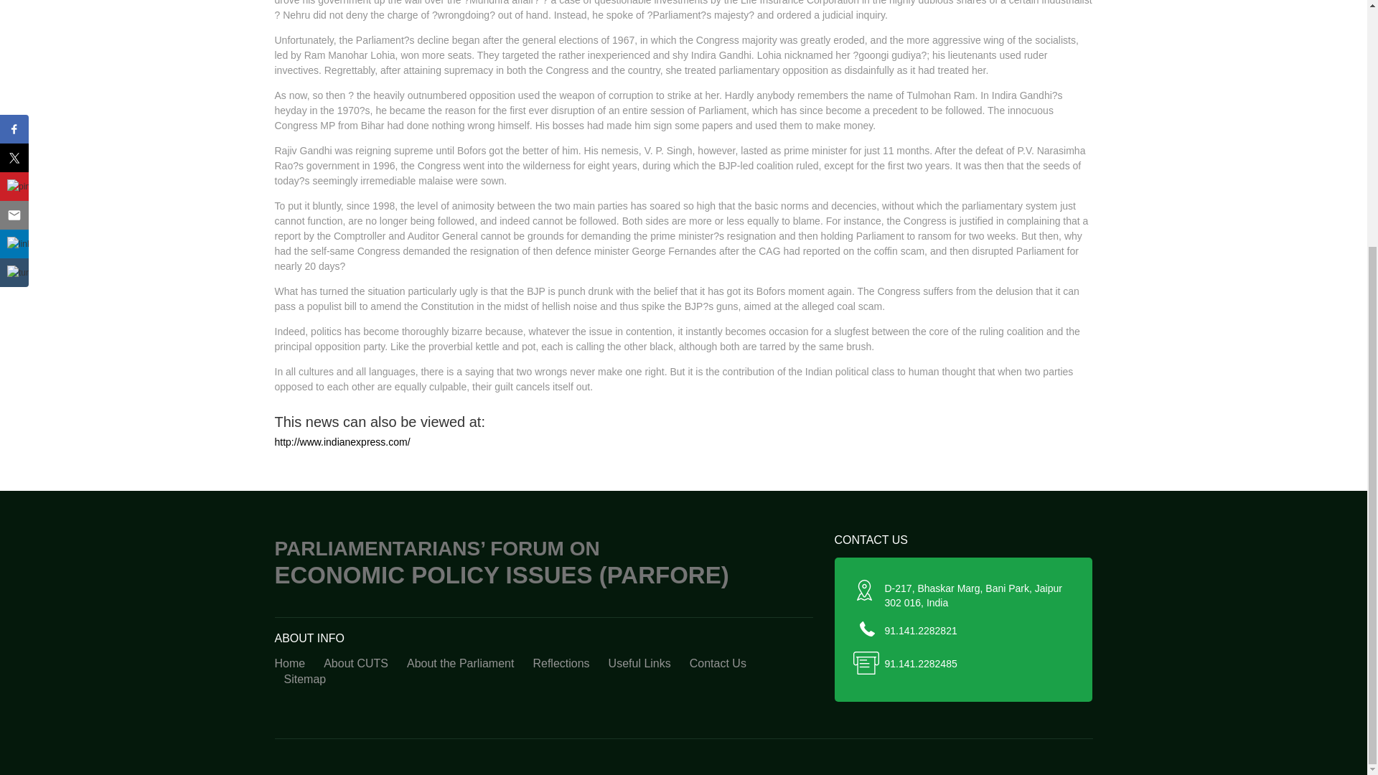 The height and width of the screenshot is (775, 1378). I want to click on Useful Links, so click(640, 664).